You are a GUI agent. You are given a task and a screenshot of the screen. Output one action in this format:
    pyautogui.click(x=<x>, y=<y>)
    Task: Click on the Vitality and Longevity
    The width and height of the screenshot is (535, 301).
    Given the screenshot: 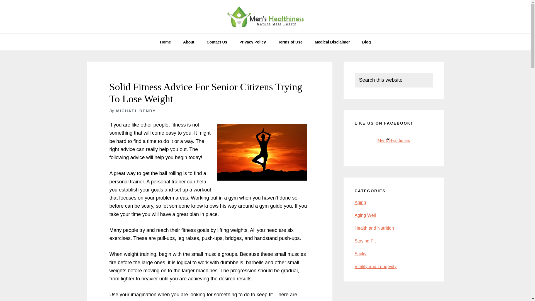 What is the action you would take?
    pyautogui.click(x=375, y=266)
    